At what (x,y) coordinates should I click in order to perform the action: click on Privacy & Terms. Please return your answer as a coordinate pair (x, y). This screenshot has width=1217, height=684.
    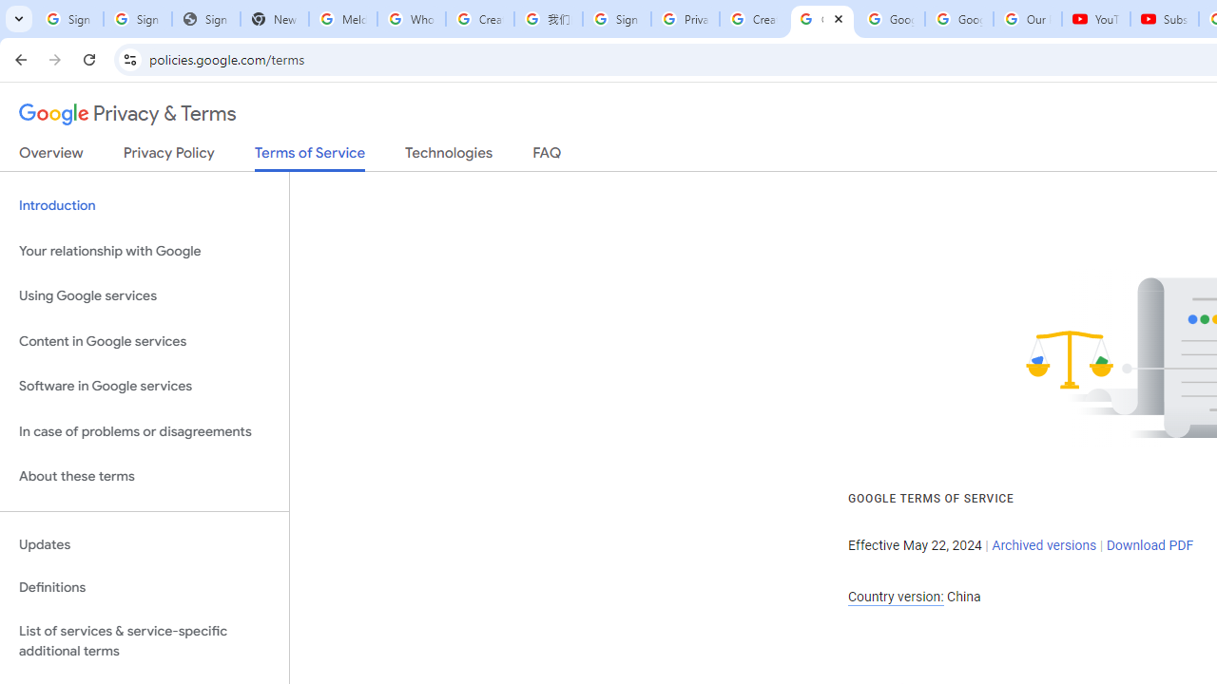
    Looking at the image, I should click on (127, 114).